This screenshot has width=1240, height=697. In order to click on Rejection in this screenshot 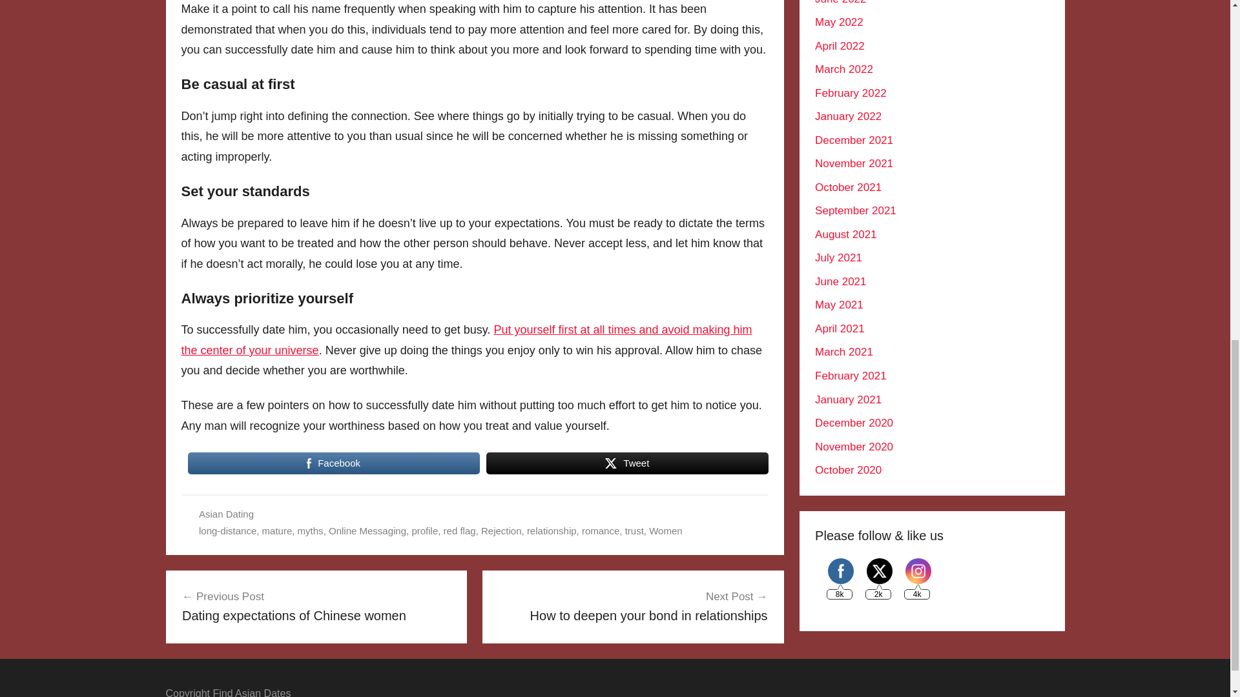, I will do `click(501, 530)`.